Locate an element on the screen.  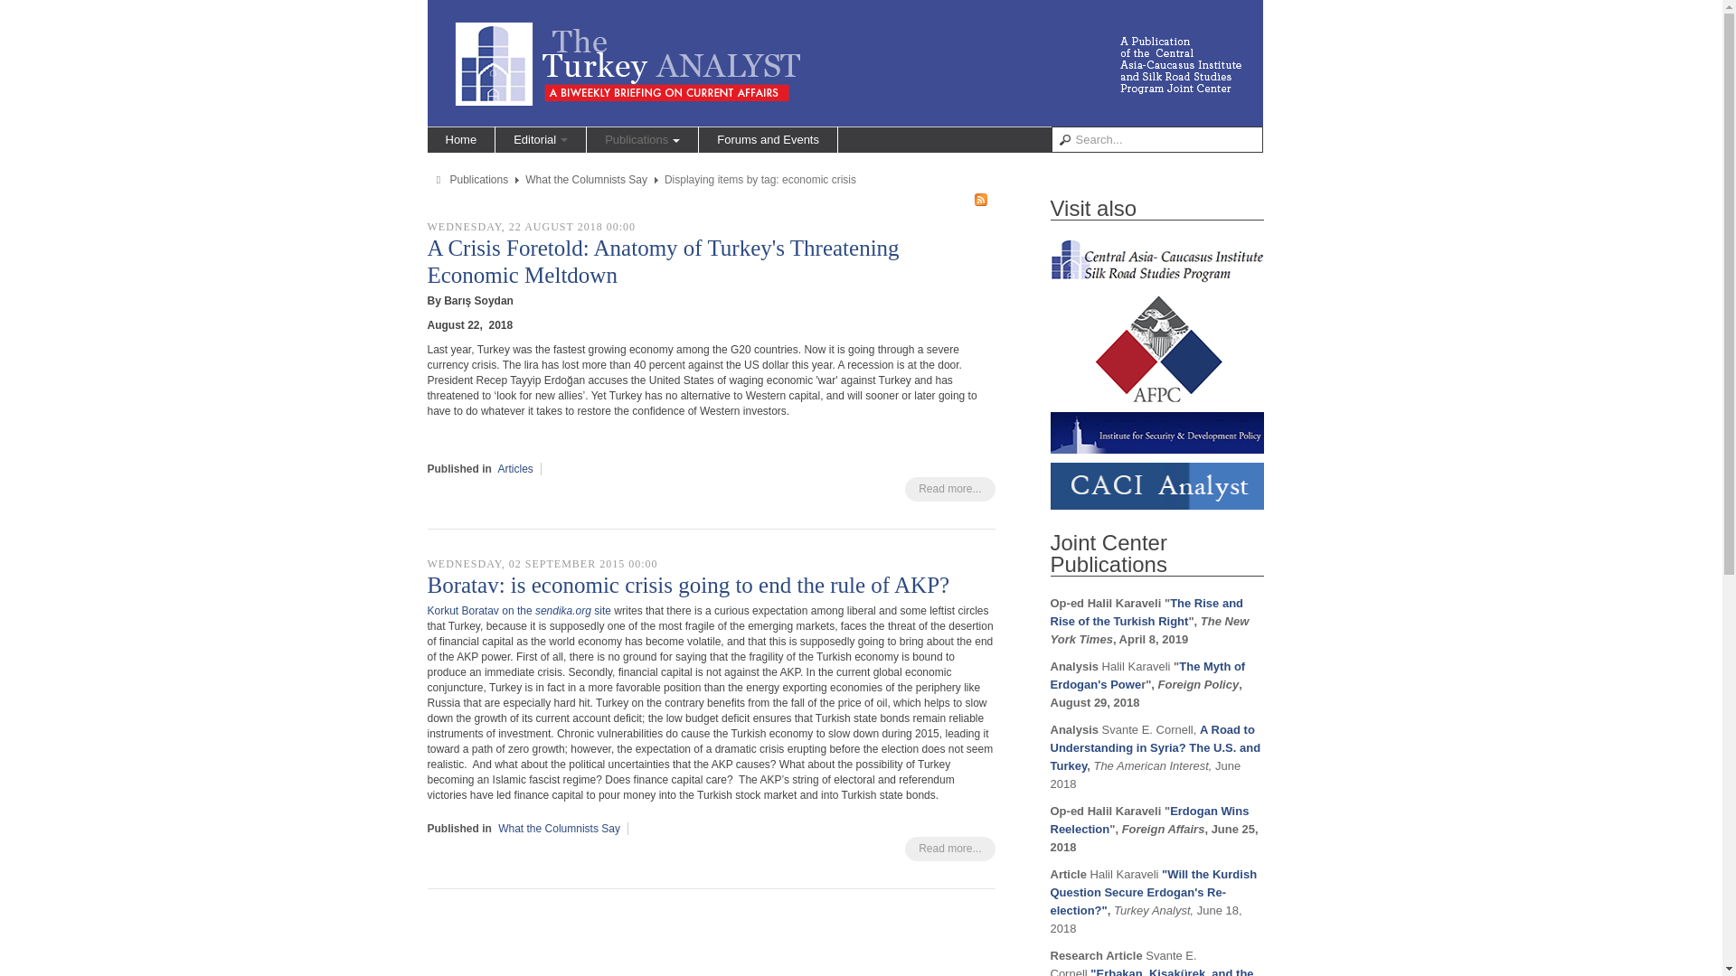
The Rise and Rise of the Turkish Right is located at coordinates (1146, 612).